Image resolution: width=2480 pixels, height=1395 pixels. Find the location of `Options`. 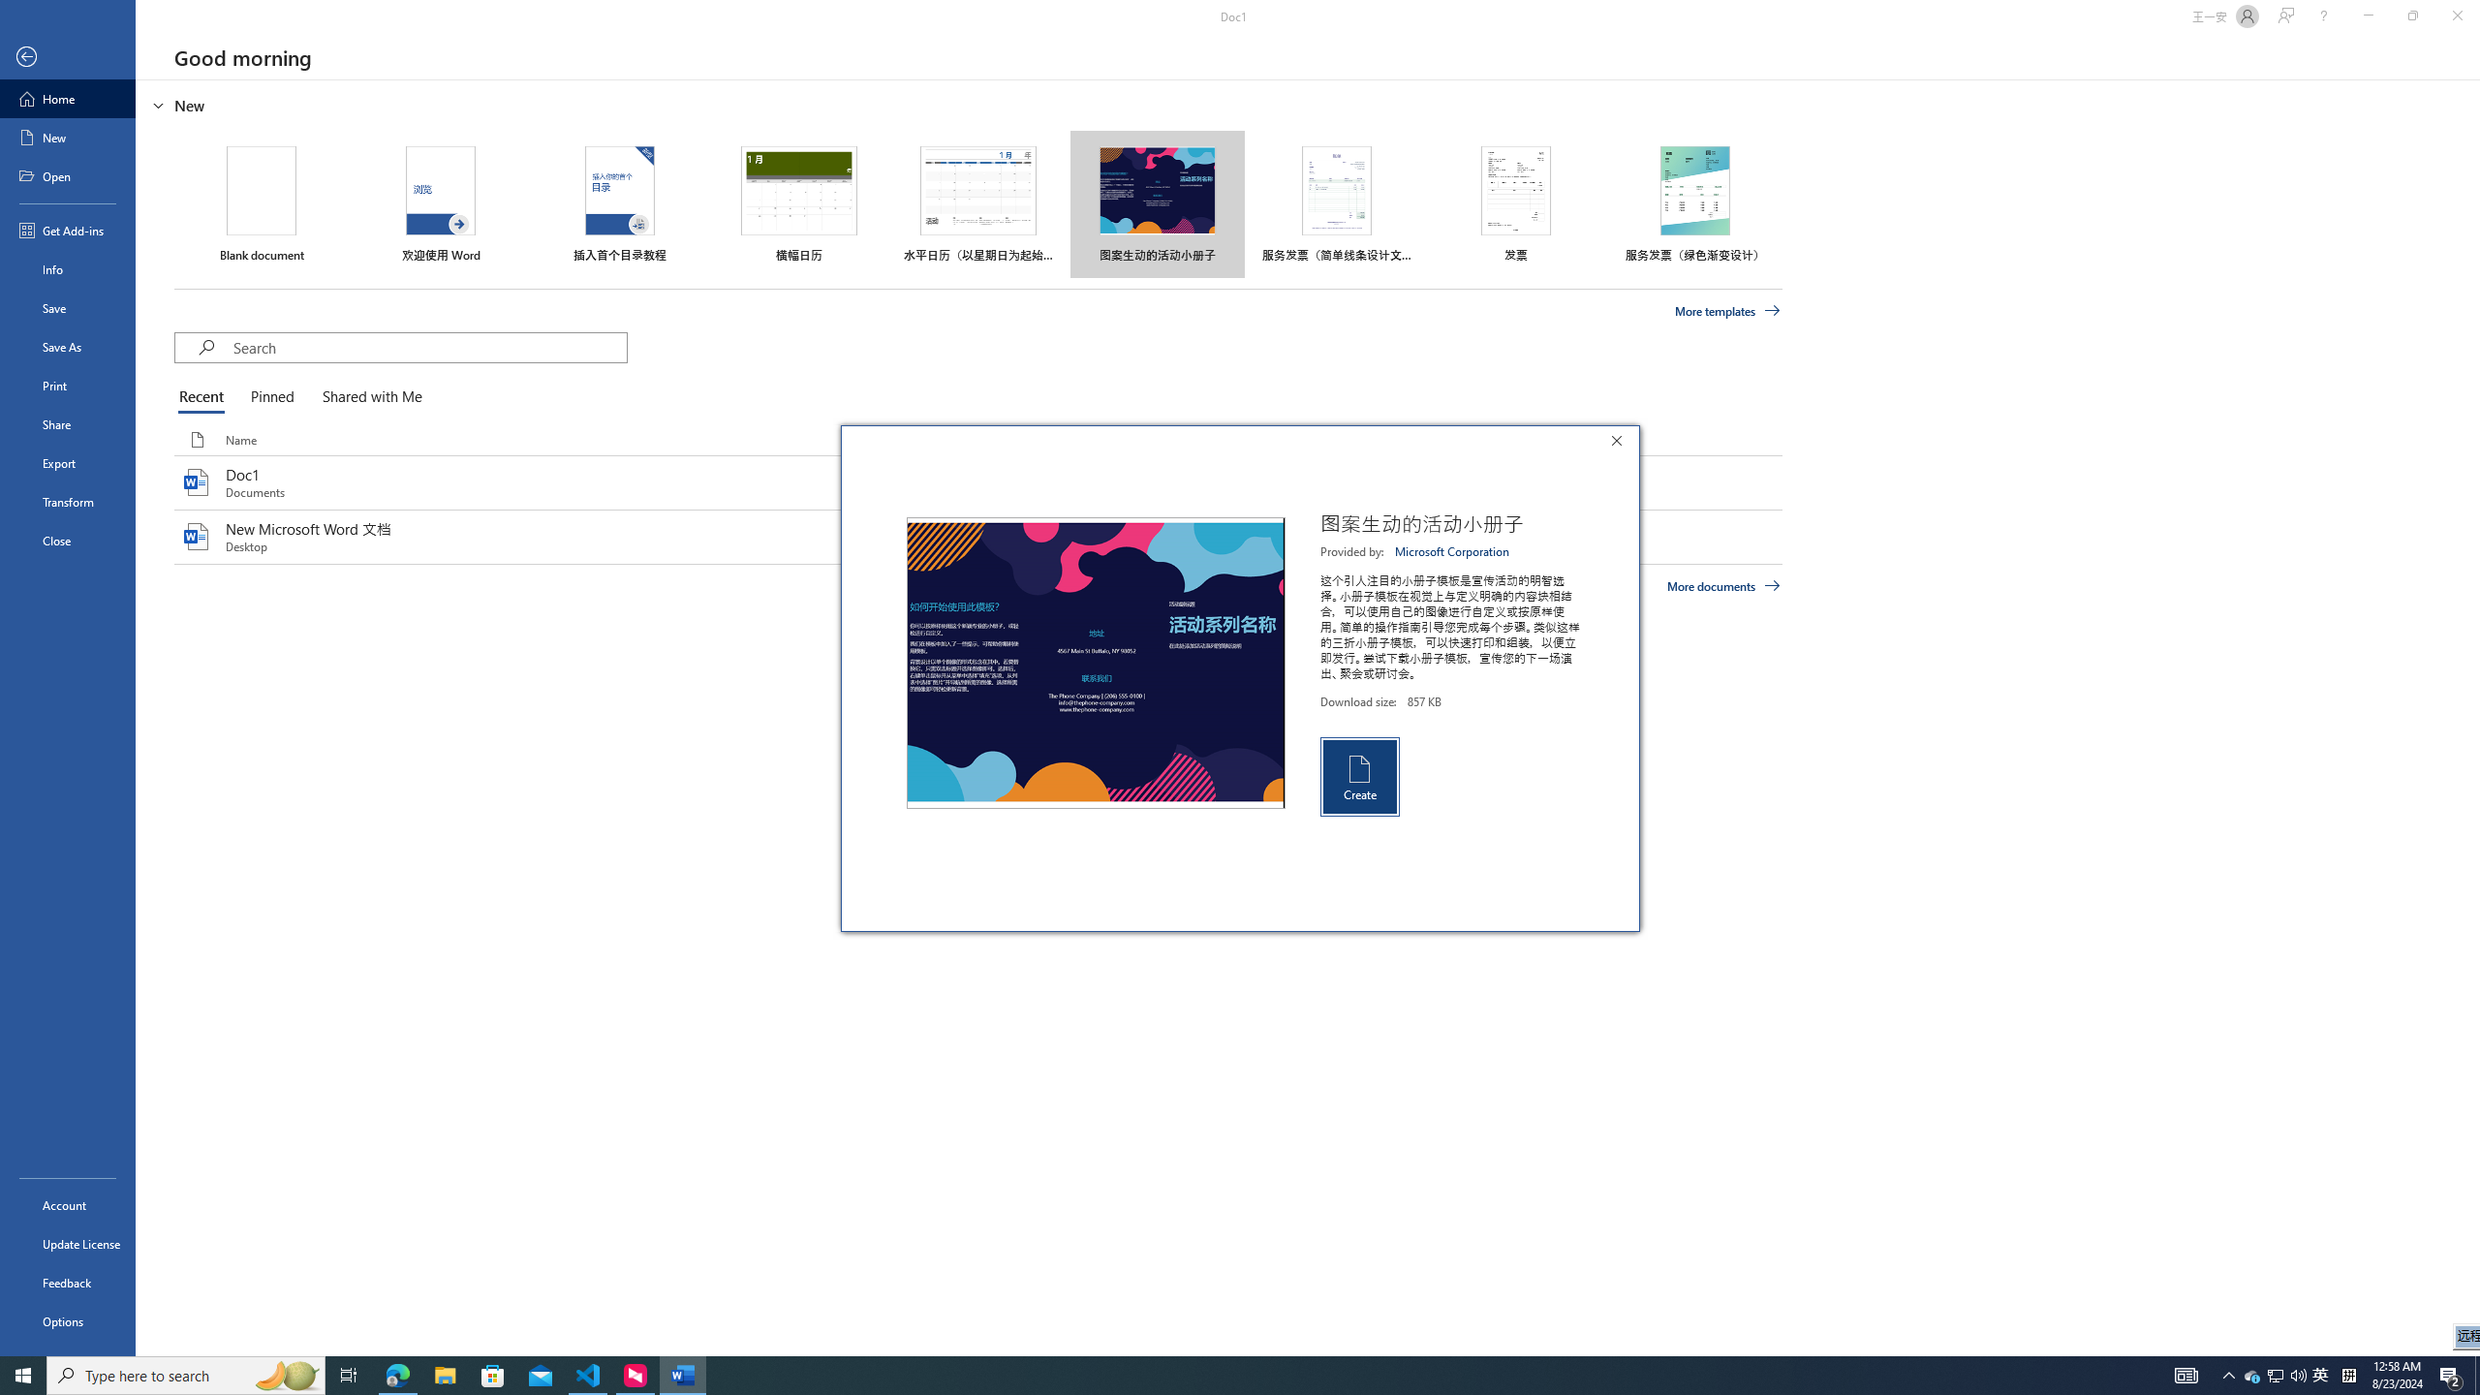

Options is located at coordinates (68, 1320).